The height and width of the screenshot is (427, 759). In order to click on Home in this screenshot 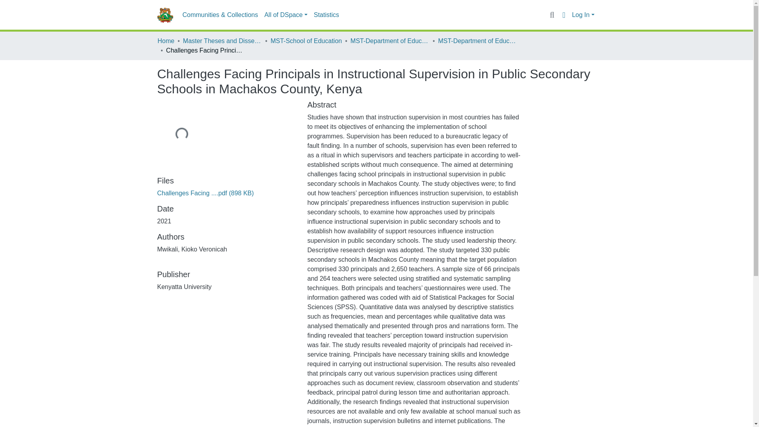, I will do `click(166, 41)`.